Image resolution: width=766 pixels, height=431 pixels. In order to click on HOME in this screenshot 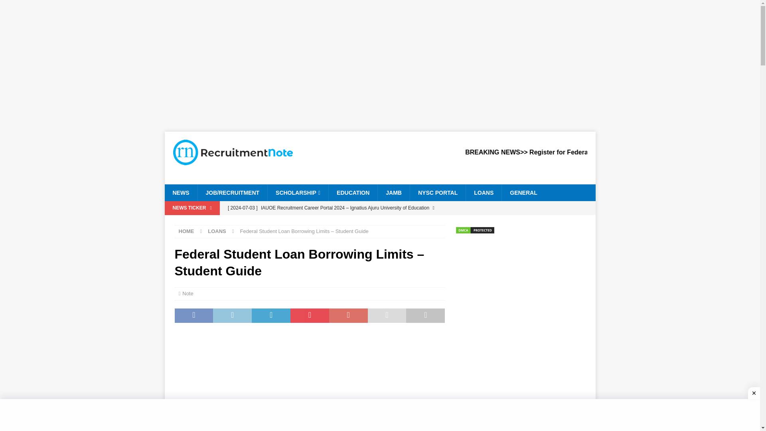, I will do `click(186, 231)`.